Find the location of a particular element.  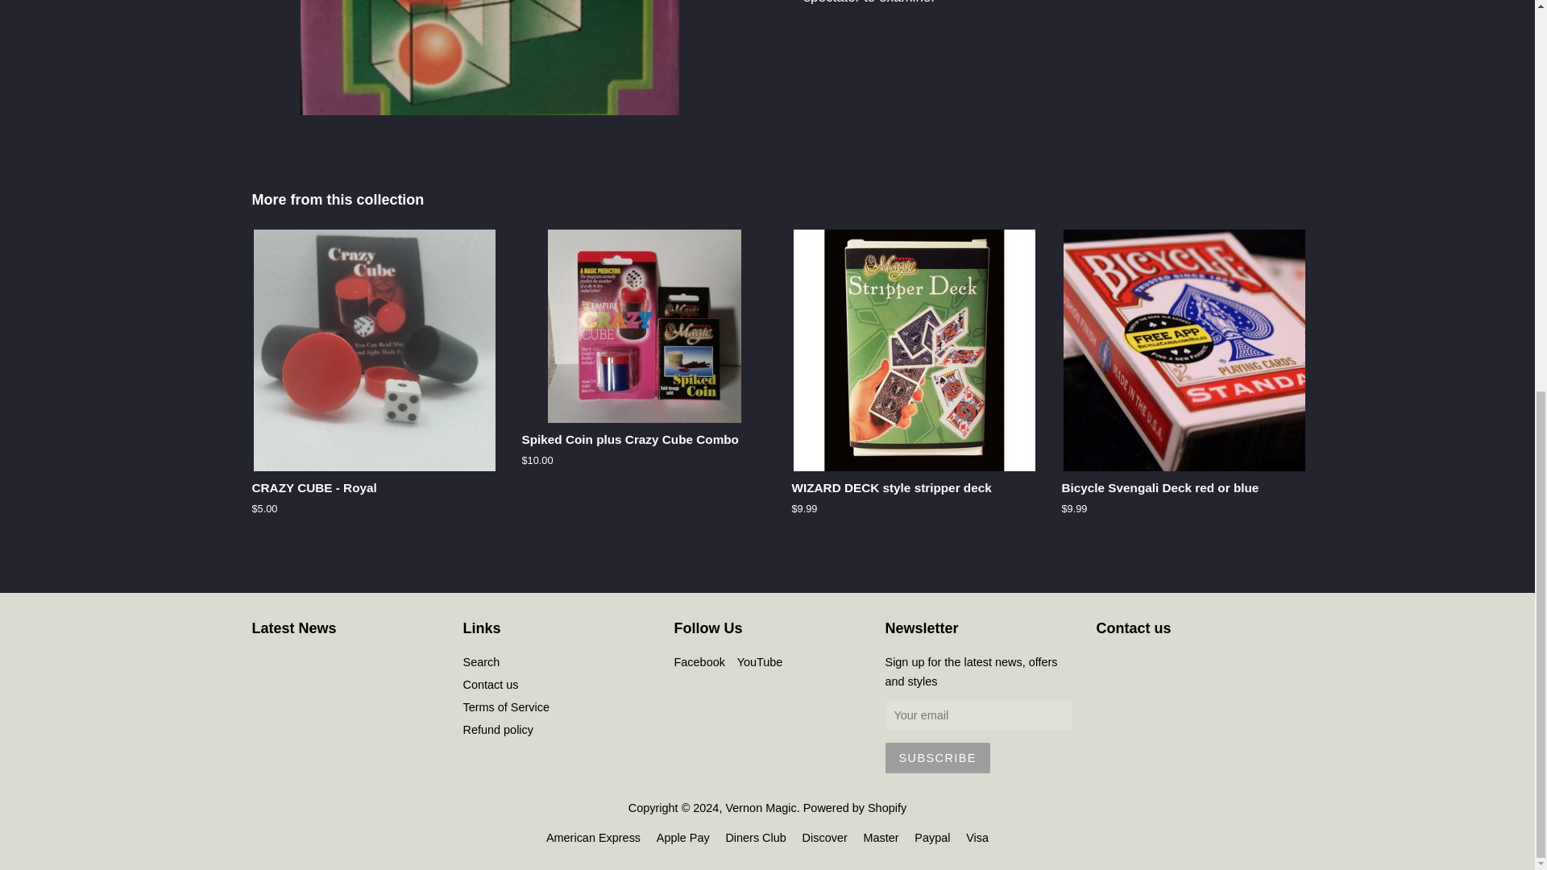

Search is located at coordinates (481, 662).